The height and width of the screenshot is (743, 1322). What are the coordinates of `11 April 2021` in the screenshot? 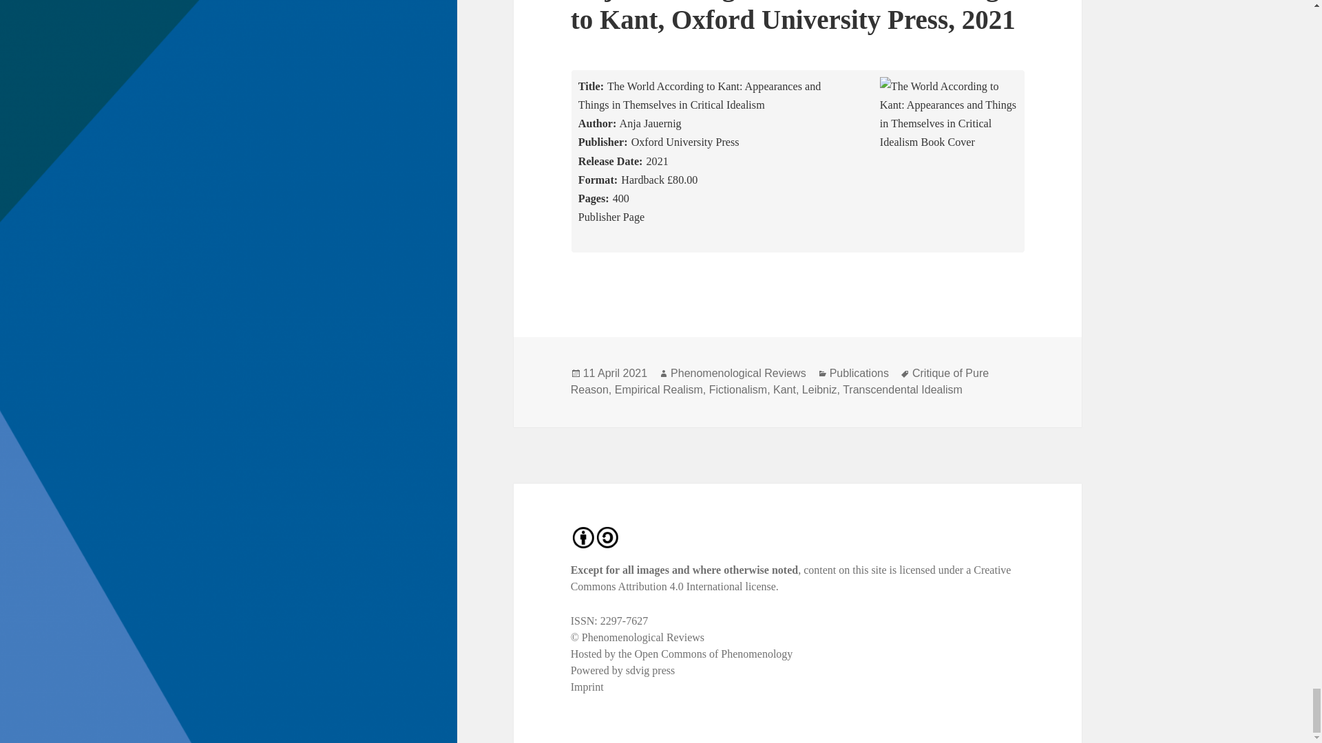 It's located at (615, 373).